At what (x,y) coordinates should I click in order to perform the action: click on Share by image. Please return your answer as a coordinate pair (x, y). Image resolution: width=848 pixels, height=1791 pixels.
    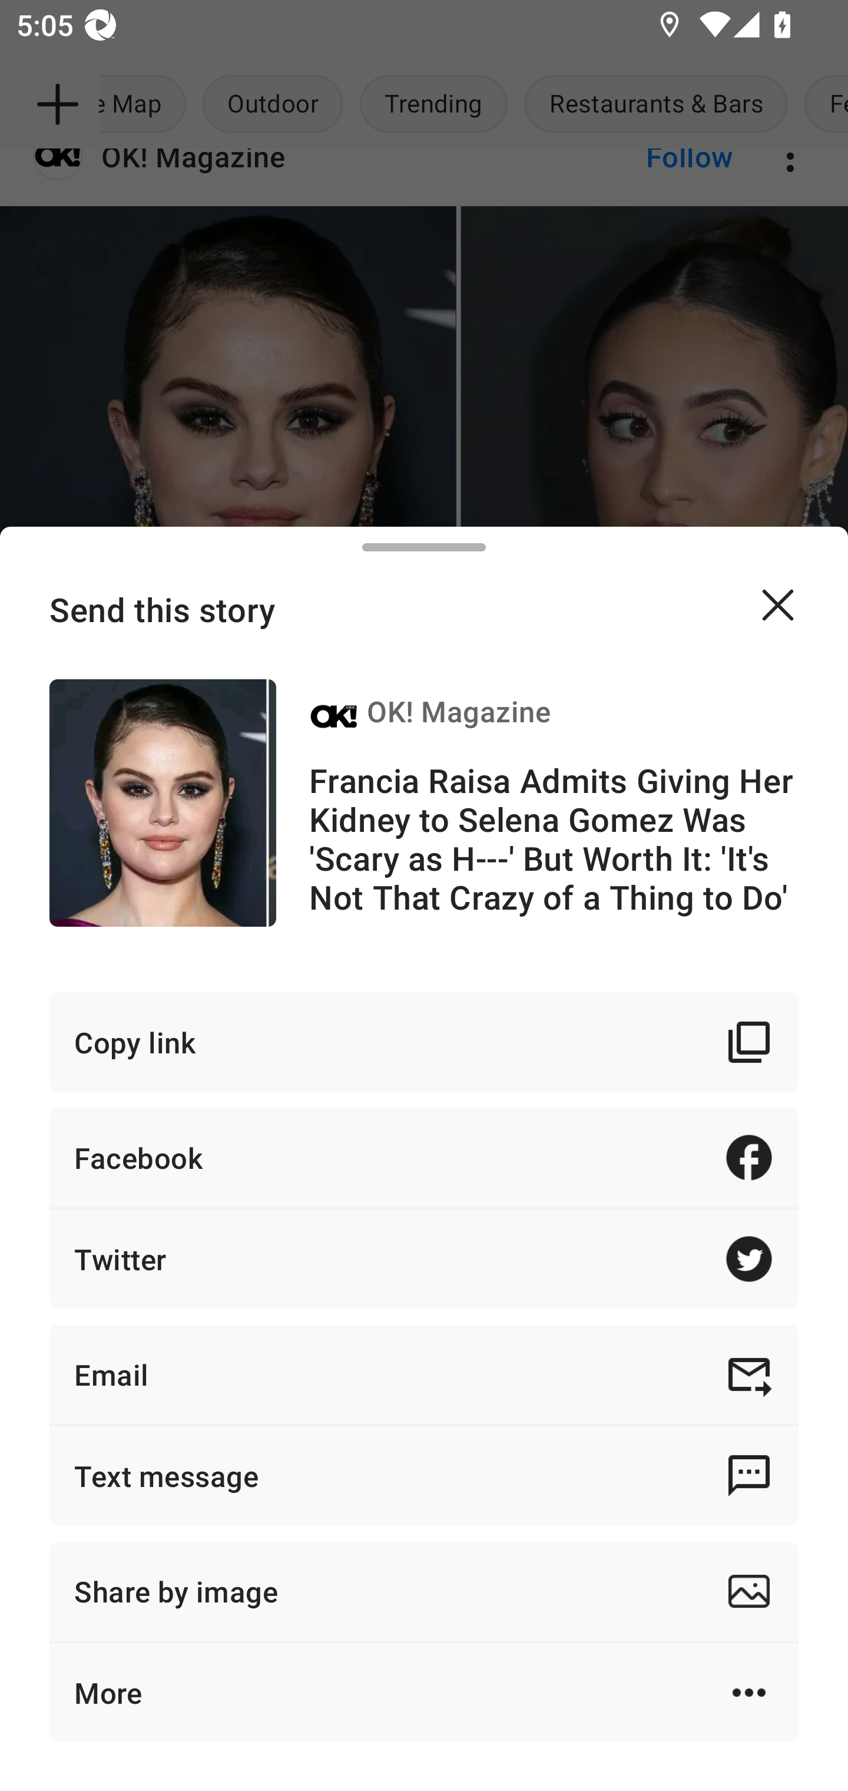
    Looking at the image, I should click on (424, 1591).